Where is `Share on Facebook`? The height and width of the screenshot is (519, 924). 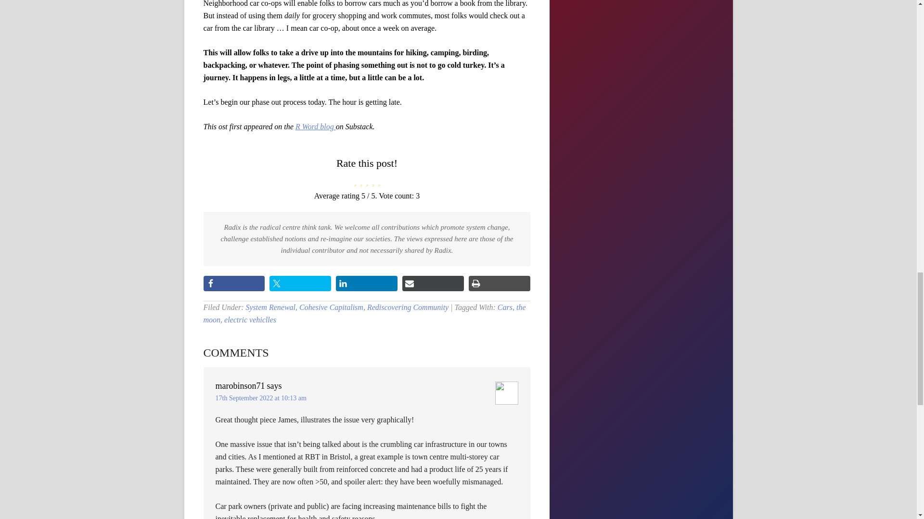 Share on Facebook is located at coordinates (234, 283).